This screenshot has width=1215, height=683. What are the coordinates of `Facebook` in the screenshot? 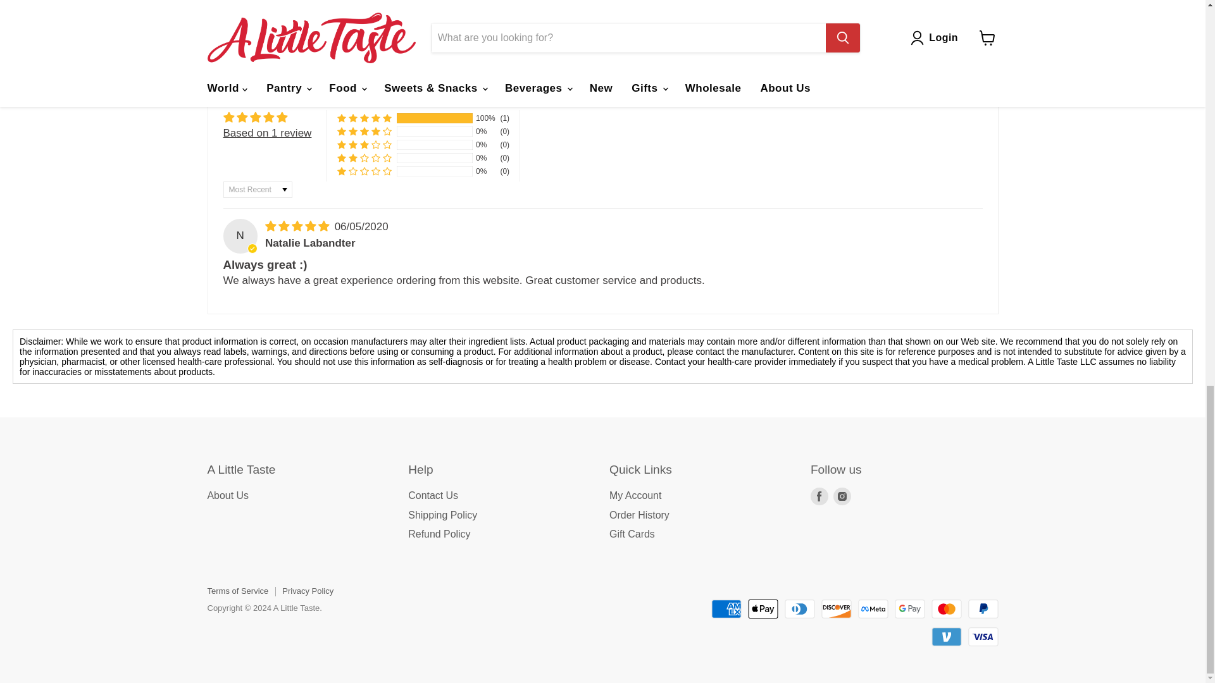 It's located at (819, 496).